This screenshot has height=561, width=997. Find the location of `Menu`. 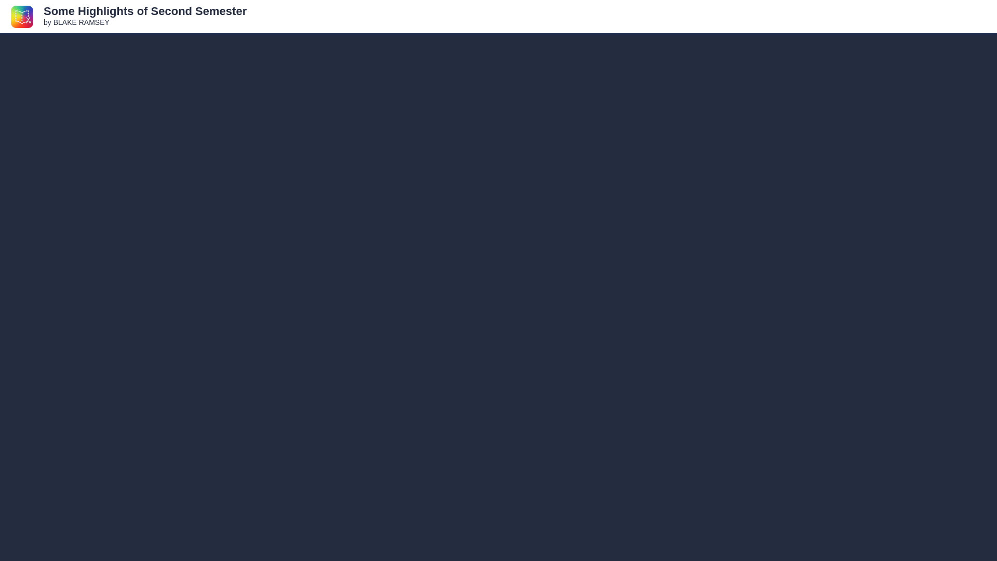

Menu is located at coordinates (975, 16).